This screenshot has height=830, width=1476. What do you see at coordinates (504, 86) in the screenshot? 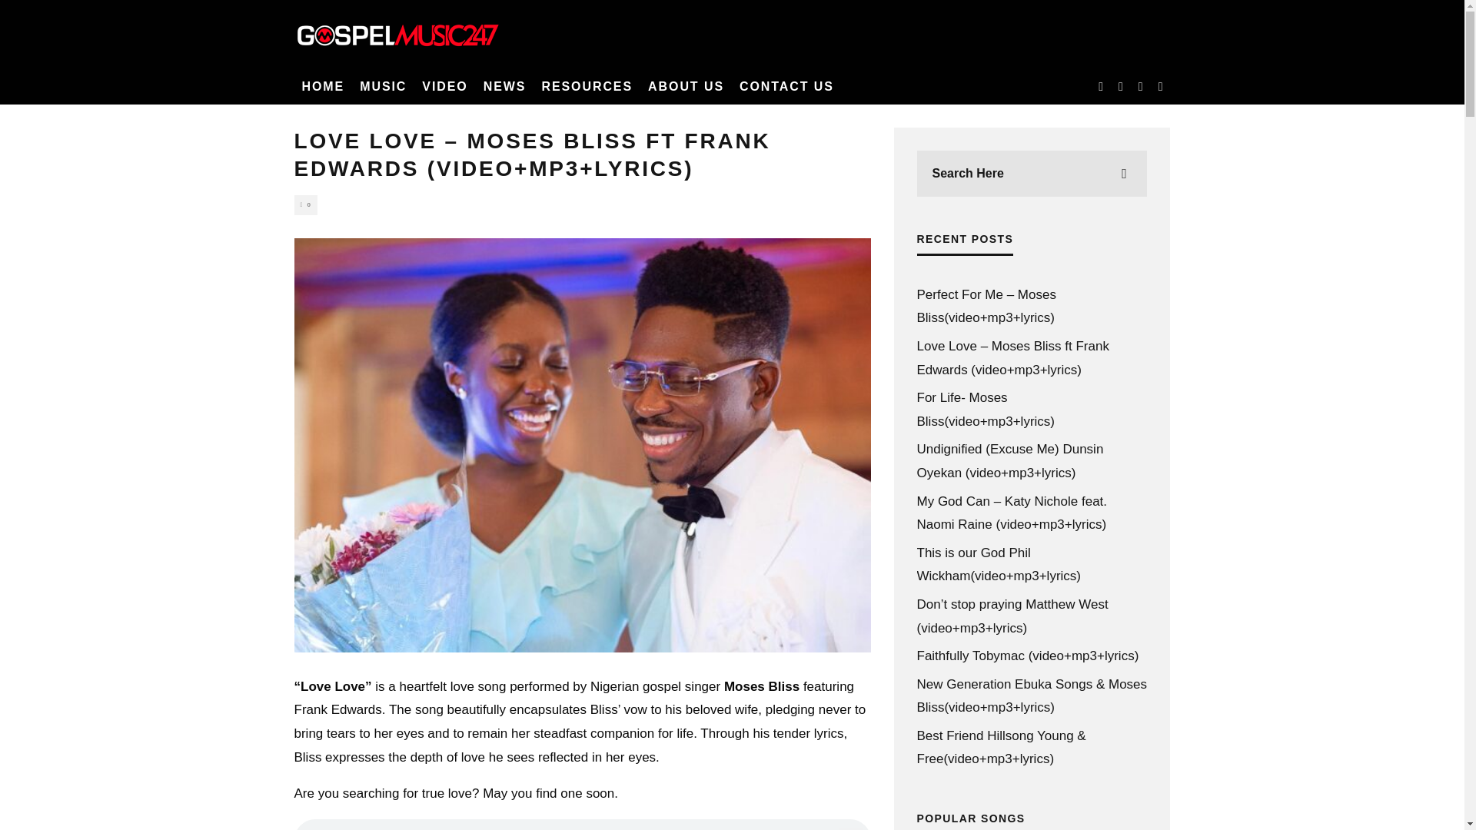
I see `NEWS` at bounding box center [504, 86].